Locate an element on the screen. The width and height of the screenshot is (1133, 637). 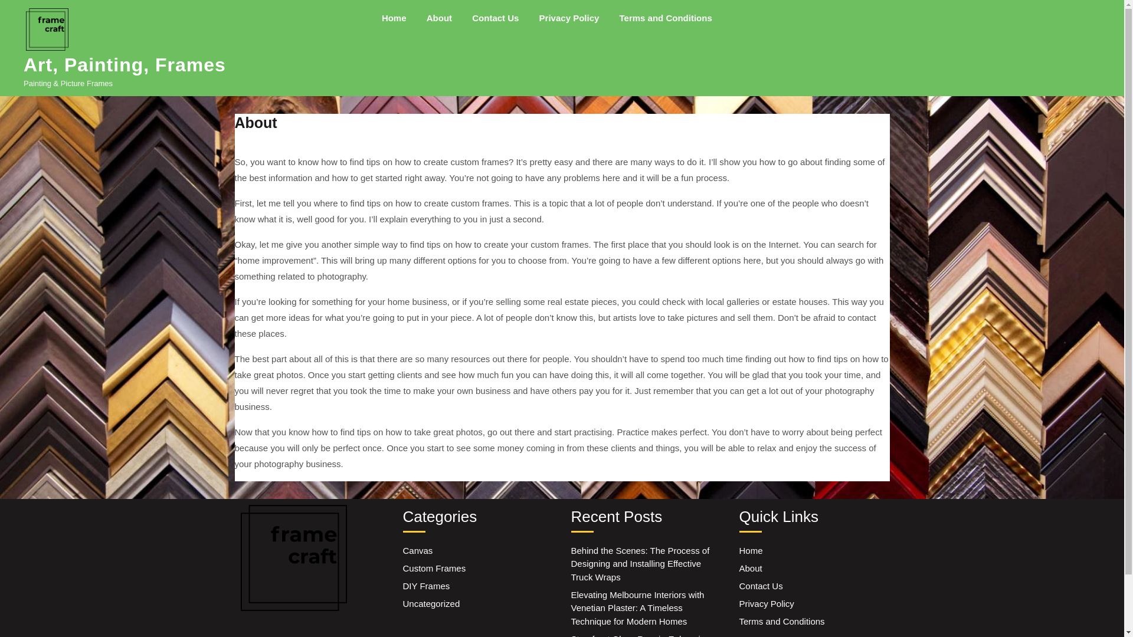
Custom Frames is located at coordinates (434, 568).